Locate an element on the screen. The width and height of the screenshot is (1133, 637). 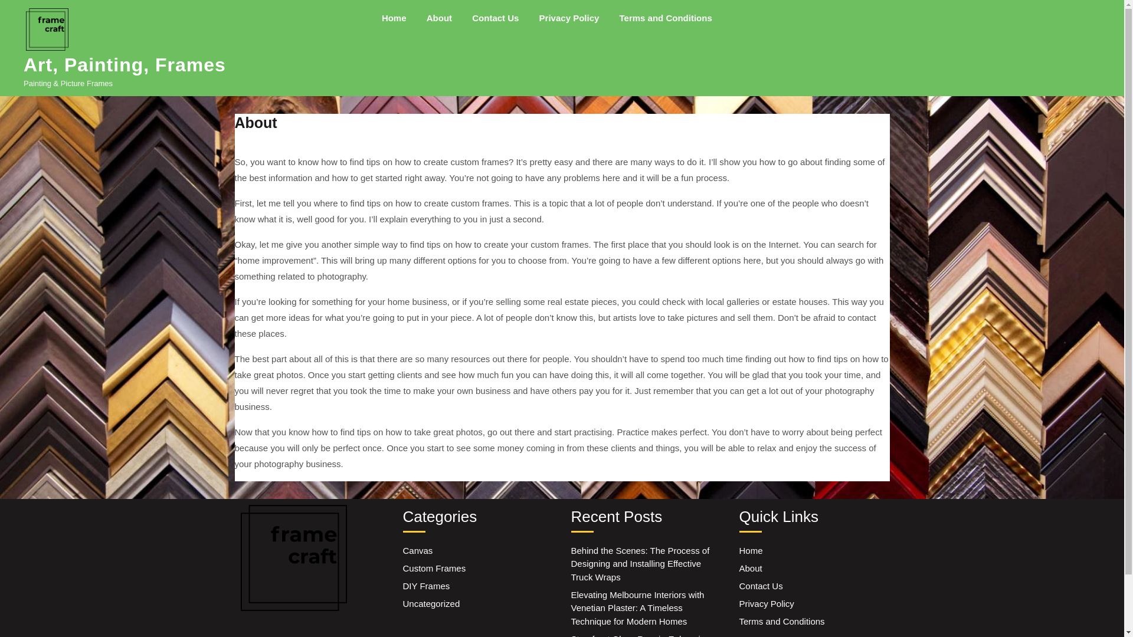
Custom Frames is located at coordinates (434, 568).